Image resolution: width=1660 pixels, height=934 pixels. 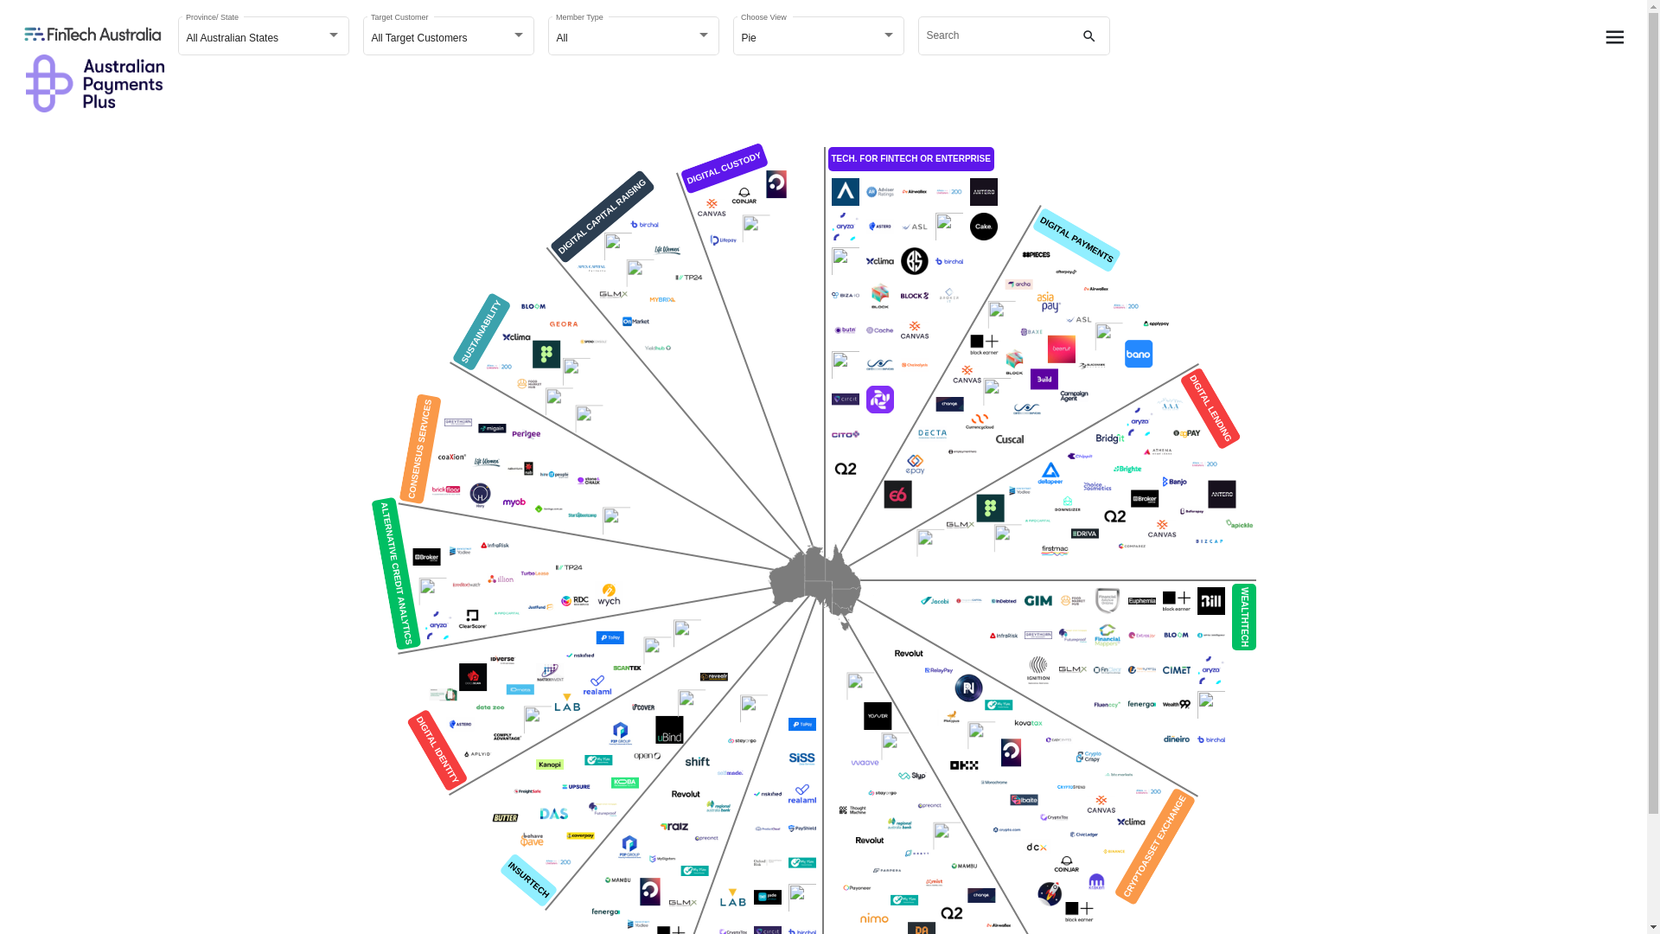 What do you see at coordinates (472, 619) in the screenshot?
I see `ClearScore Australia Pty Ltd` at bounding box center [472, 619].